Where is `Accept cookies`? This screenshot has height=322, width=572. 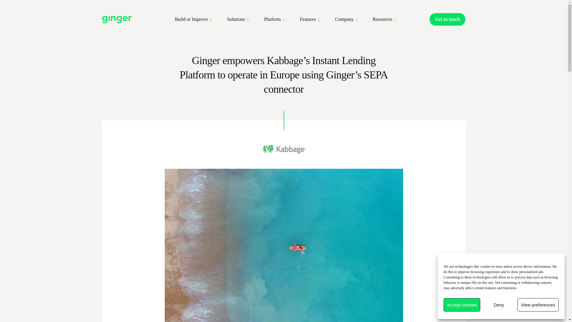 Accept cookies is located at coordinates (462, 305).